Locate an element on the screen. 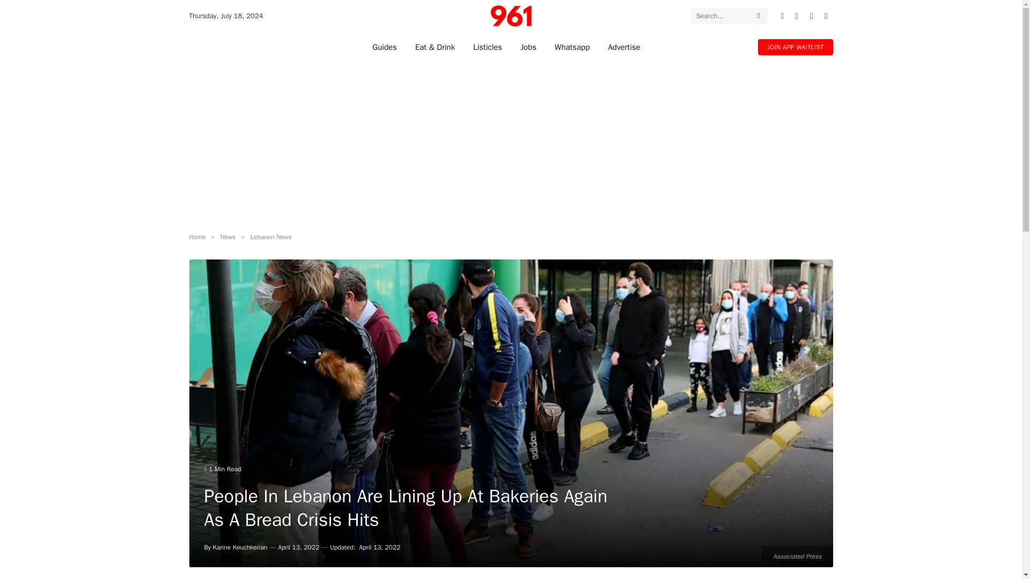 This screenshot has height=579, width=1030. JOIN APP WAITLIST is located at coordinates (795, 46).